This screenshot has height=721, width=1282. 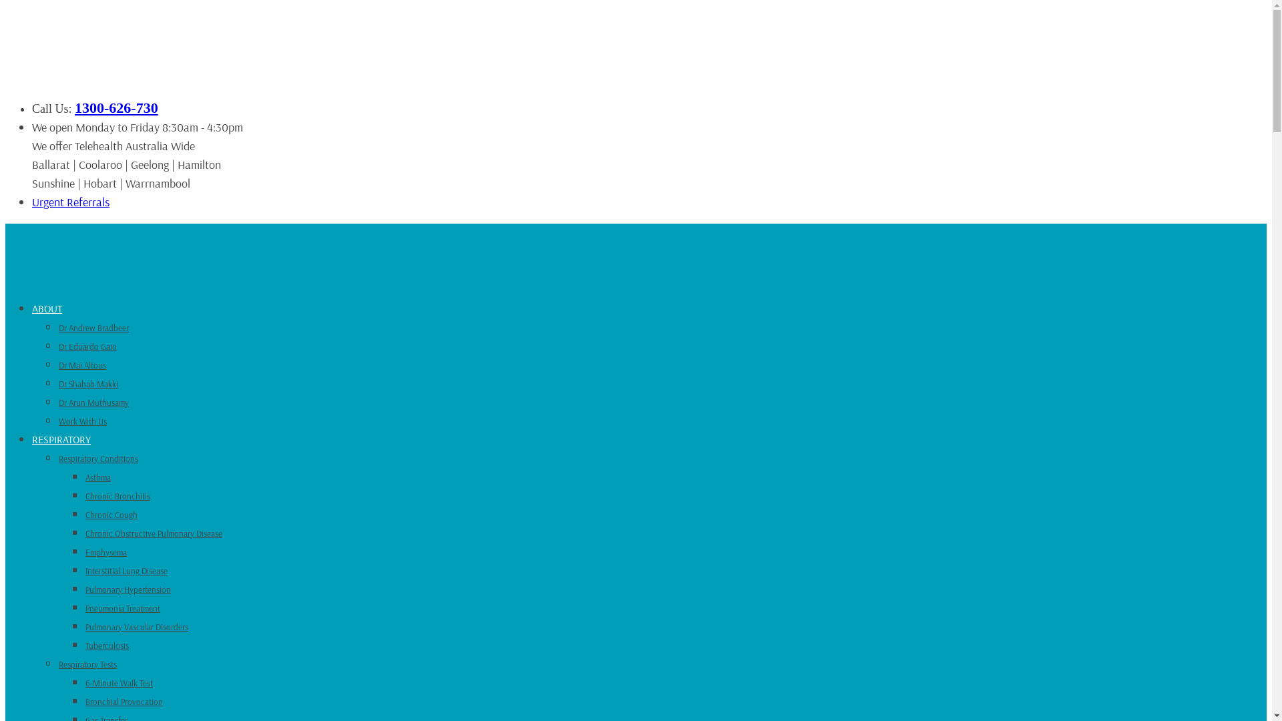 I want to click on RESPIRATORY, so click(x=61, y=439).